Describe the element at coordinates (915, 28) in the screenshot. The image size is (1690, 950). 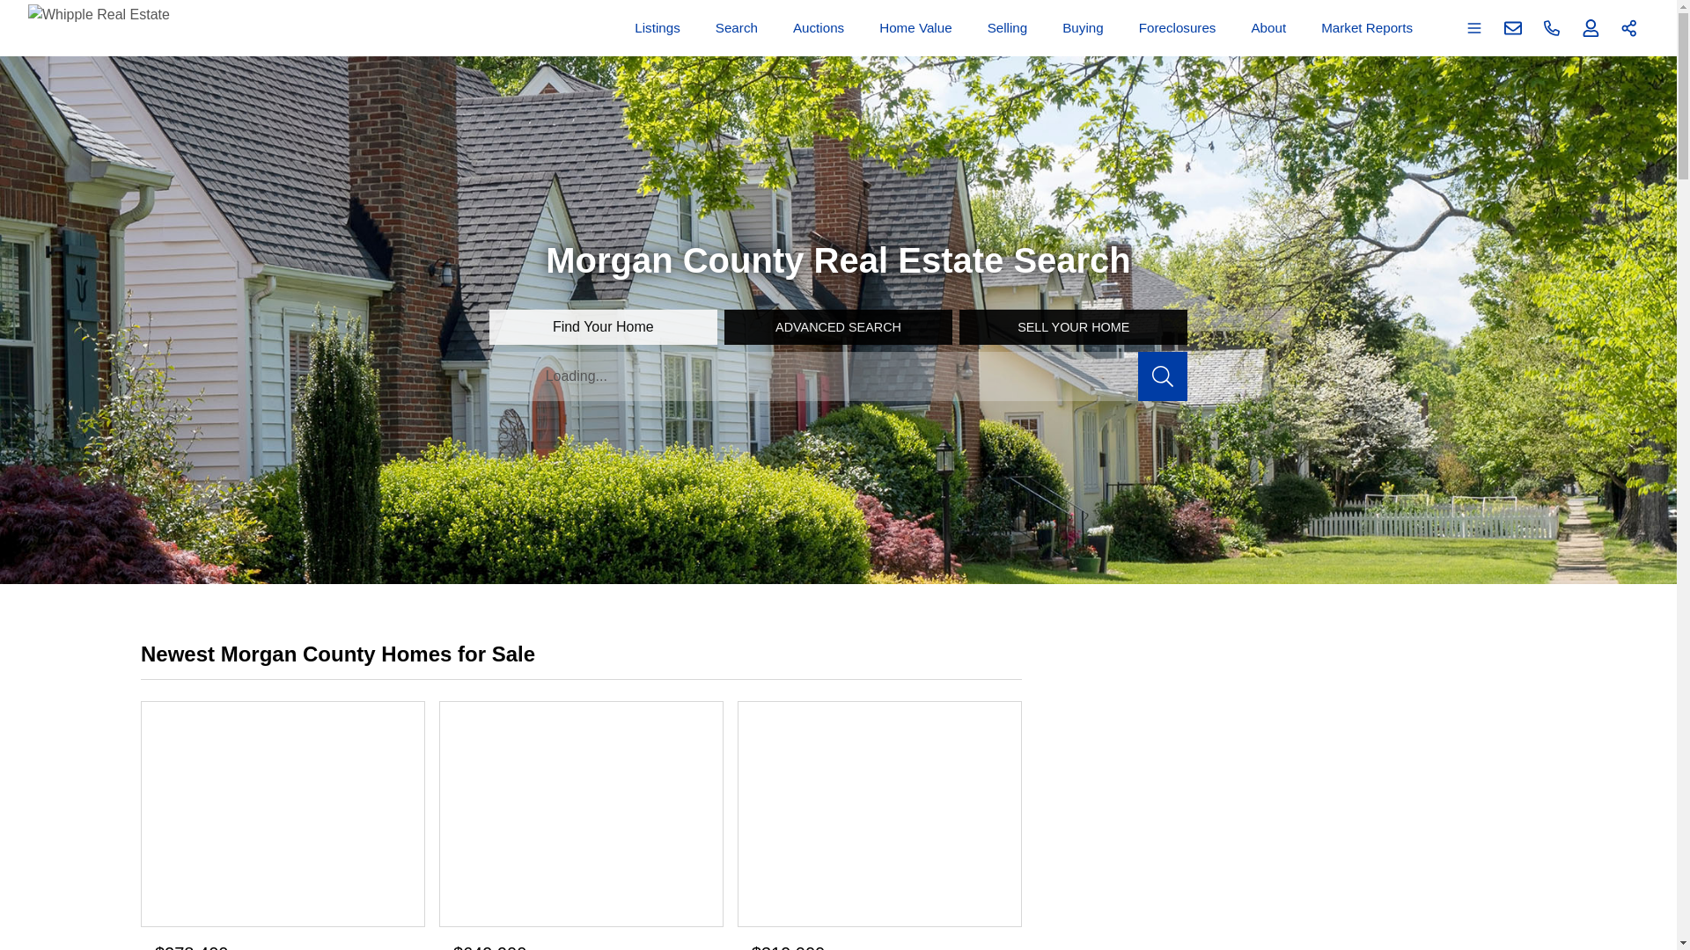
I see `Home Value` at that location.